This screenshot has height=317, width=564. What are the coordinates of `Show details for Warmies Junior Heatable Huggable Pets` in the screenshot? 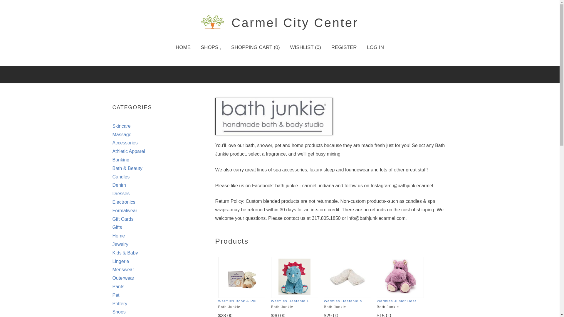 It's located at (400, 276).